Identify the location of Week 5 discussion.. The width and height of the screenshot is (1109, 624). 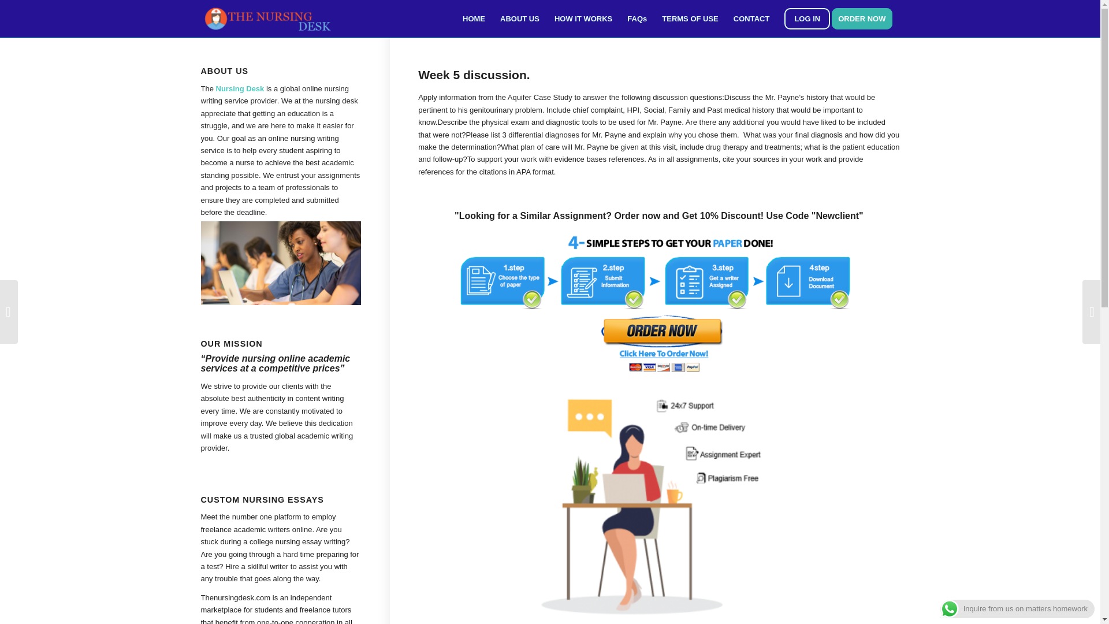
(474, 75).